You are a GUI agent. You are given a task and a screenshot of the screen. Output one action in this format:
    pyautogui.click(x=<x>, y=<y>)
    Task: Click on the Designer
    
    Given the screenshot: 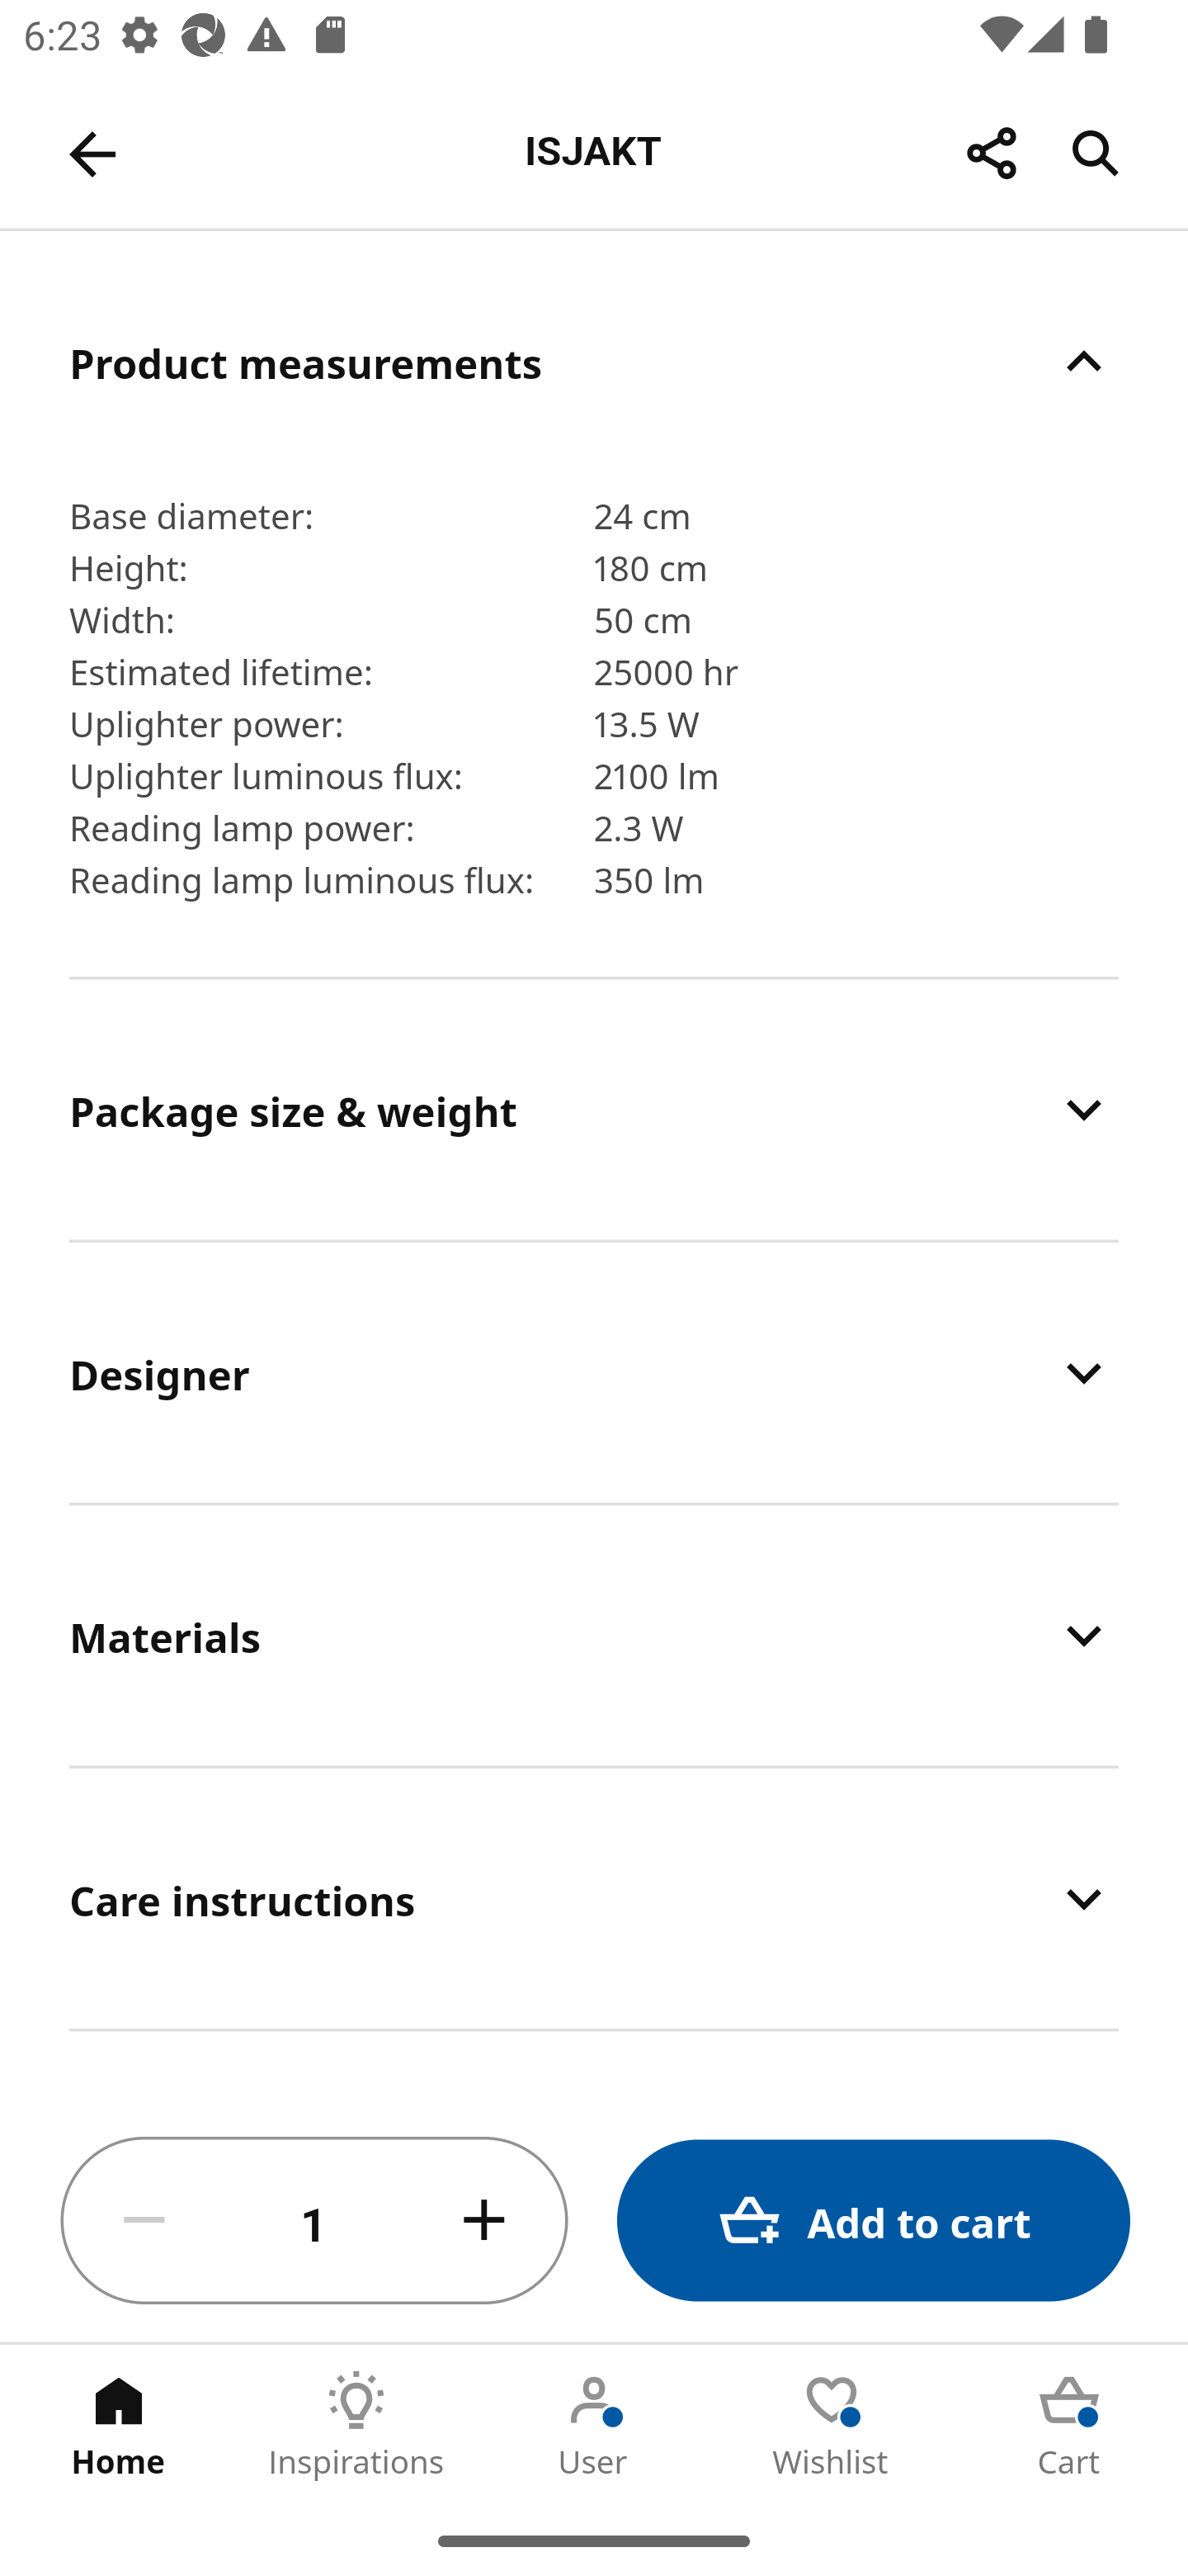 What is the action you would take?
    pyautogui.click(x=594, y=1372)
    